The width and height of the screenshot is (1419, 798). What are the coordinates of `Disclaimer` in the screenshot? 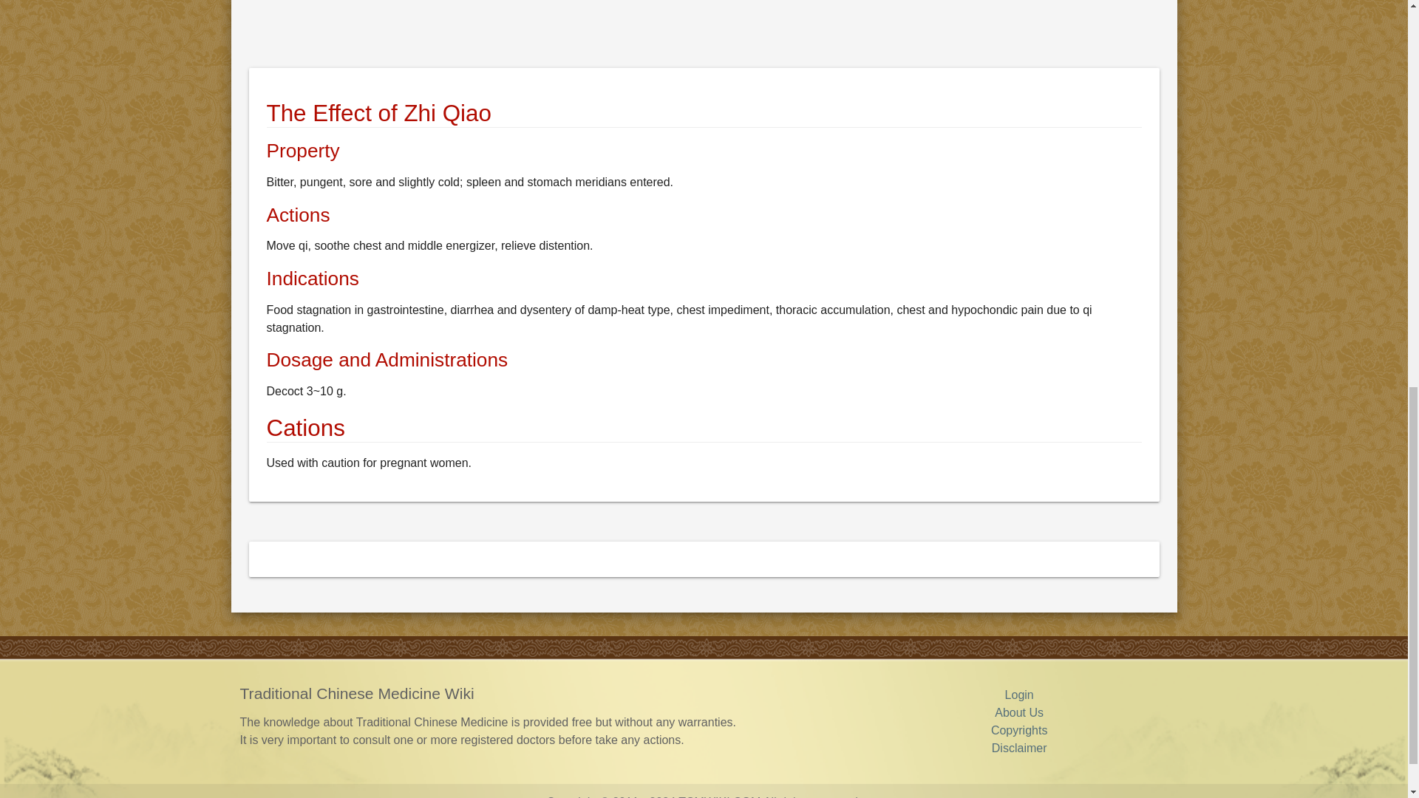 It's located at (1019, 748).